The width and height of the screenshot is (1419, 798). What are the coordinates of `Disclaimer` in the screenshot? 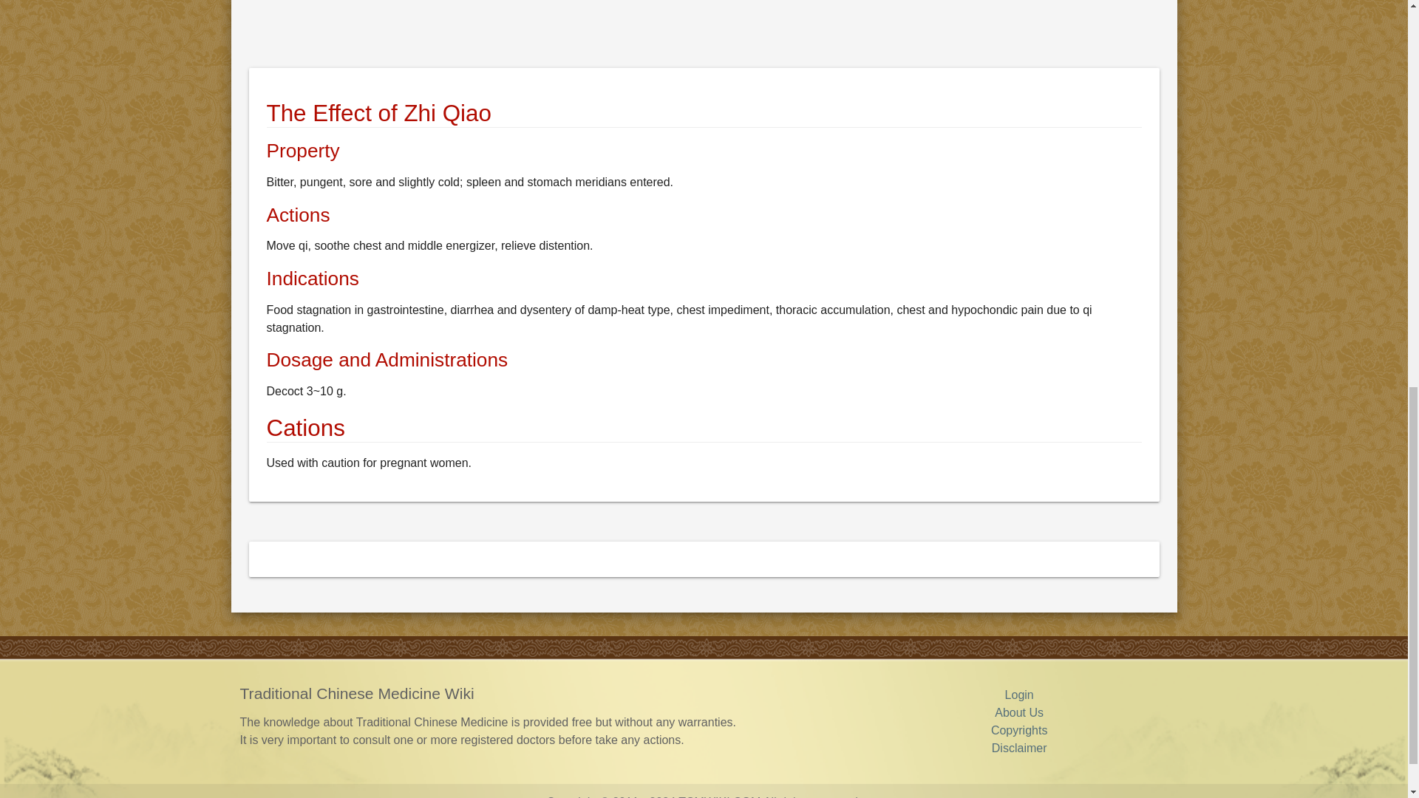 It's located at (1019, 748).